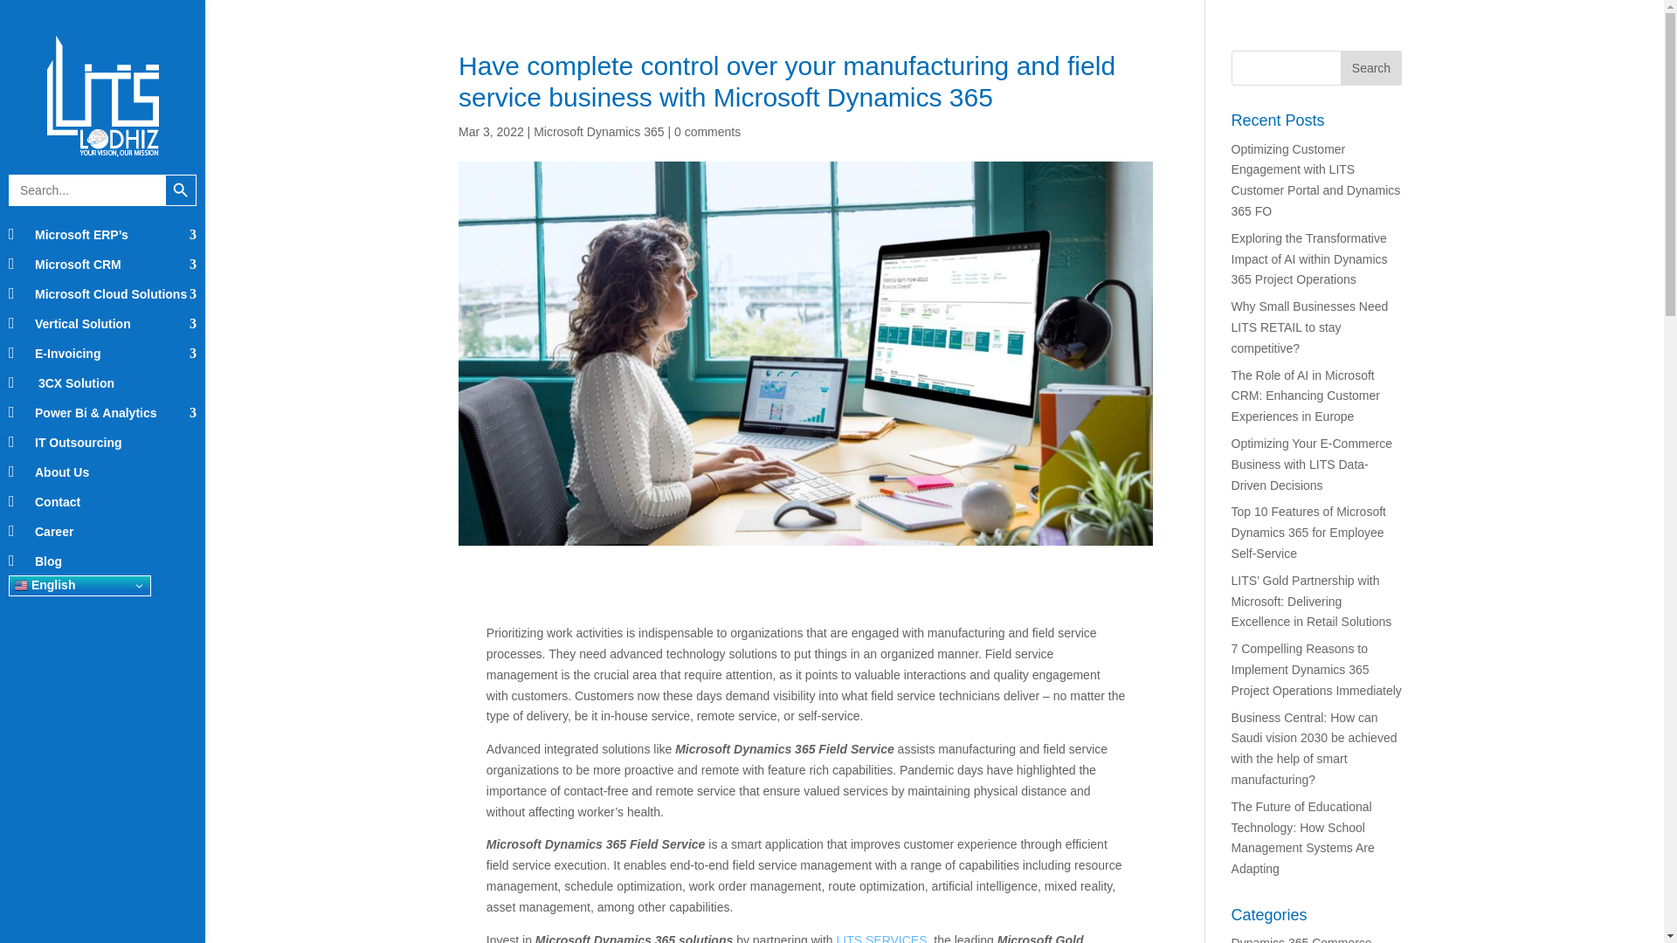 Image resolution: width=1677 pixels, height=943 pixels. What do you see at coordinates (101, 293) in the screenshot?
I see `Microsoft Cloud Solutions` at bounding box center [101, 293].